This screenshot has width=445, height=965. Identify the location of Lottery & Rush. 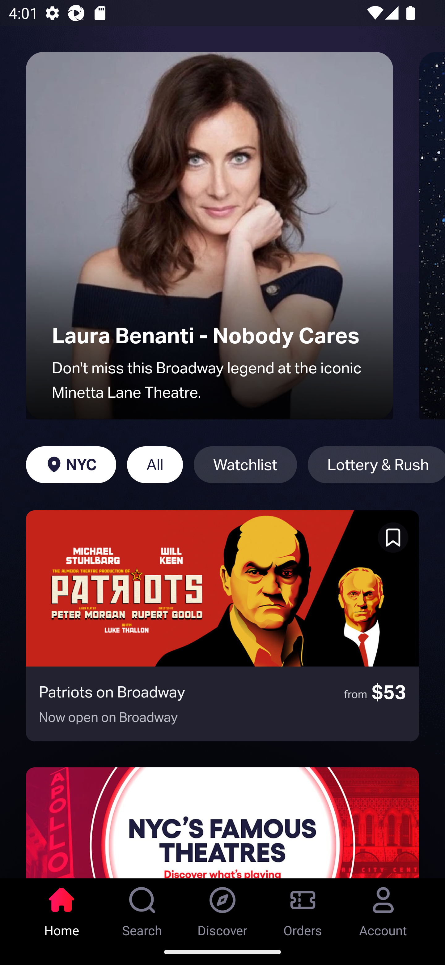
(376, 465).